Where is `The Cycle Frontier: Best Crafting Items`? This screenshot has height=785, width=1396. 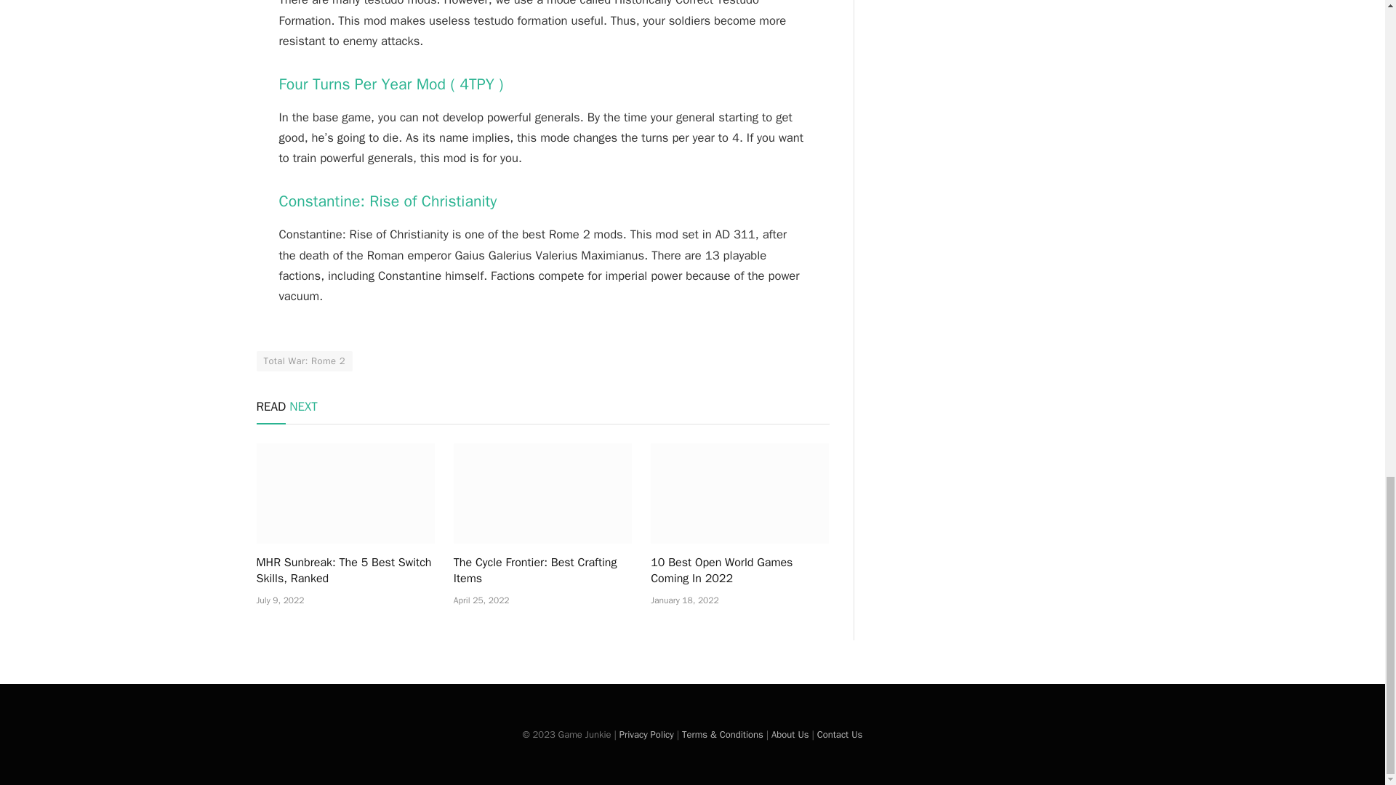 The Cycle Frontier: Best Crafting Items is located at coordinates (542, 571).